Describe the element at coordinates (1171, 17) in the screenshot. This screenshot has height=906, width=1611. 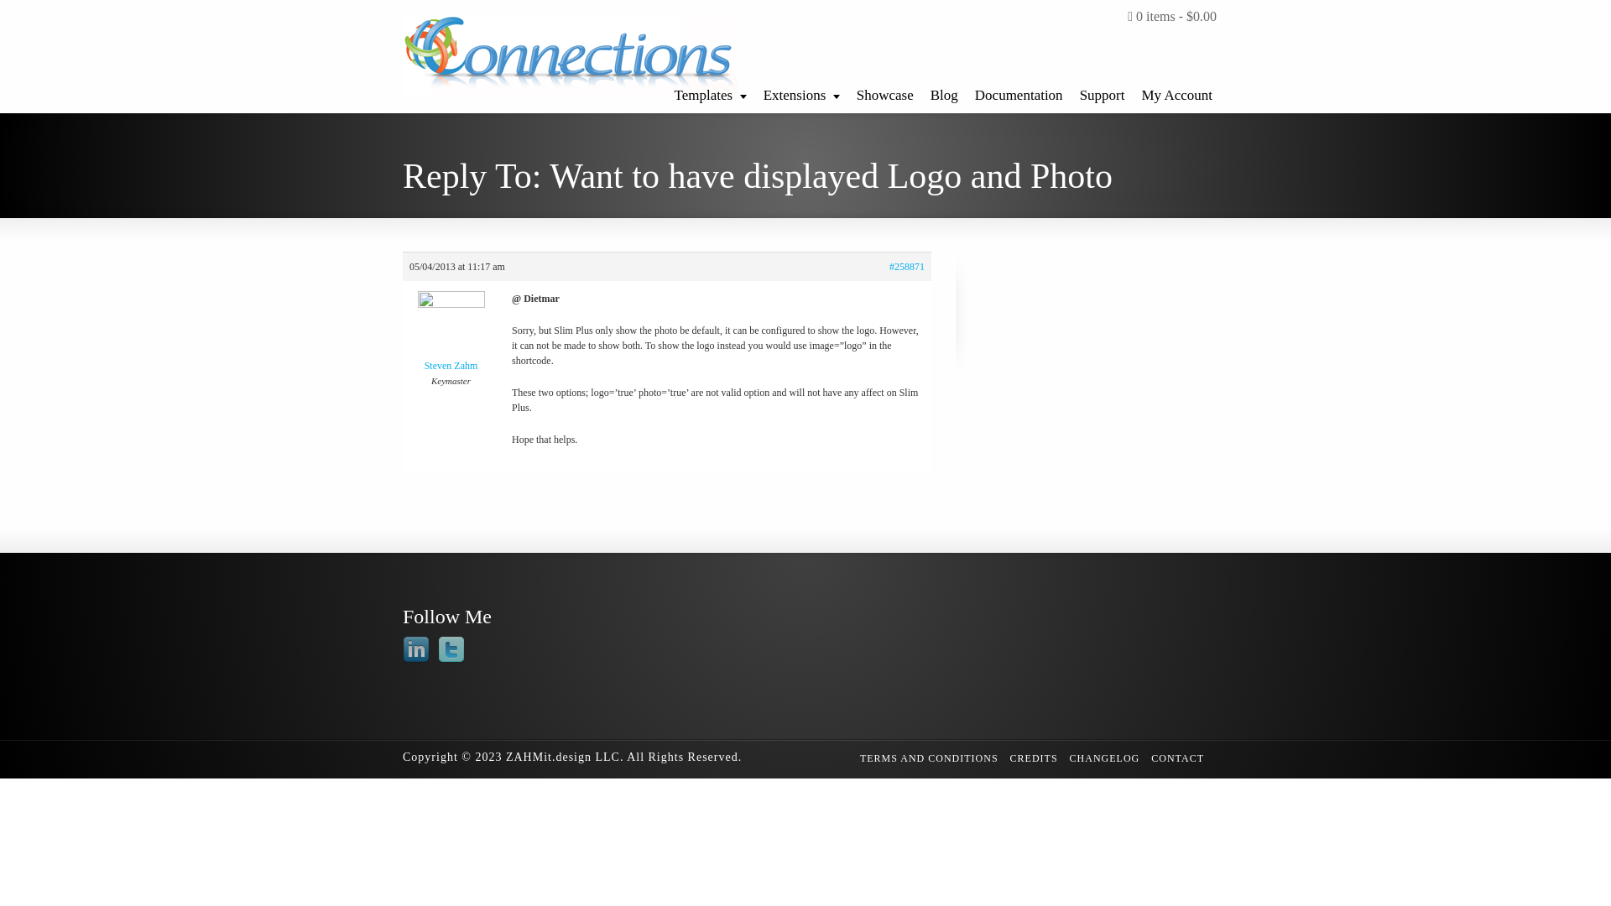
I see `Start shopping` at that location.